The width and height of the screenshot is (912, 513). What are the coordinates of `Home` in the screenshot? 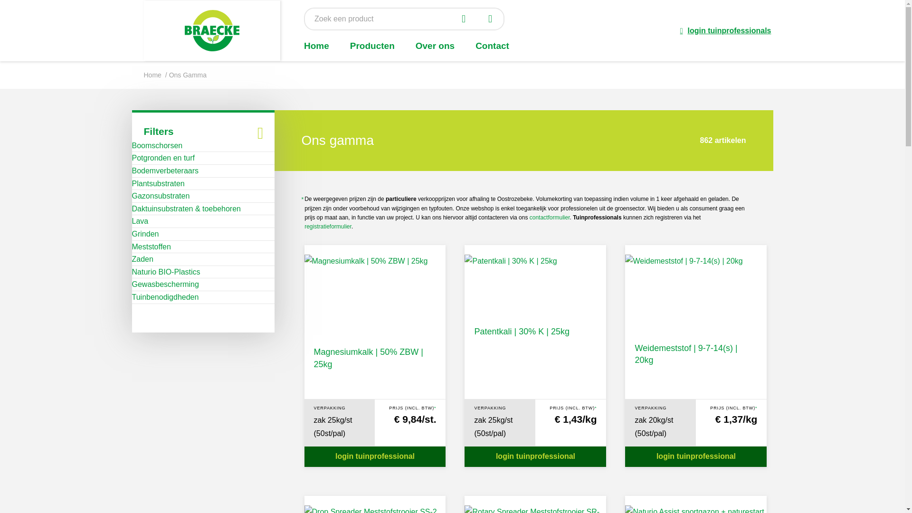 It's located at (316, 46).